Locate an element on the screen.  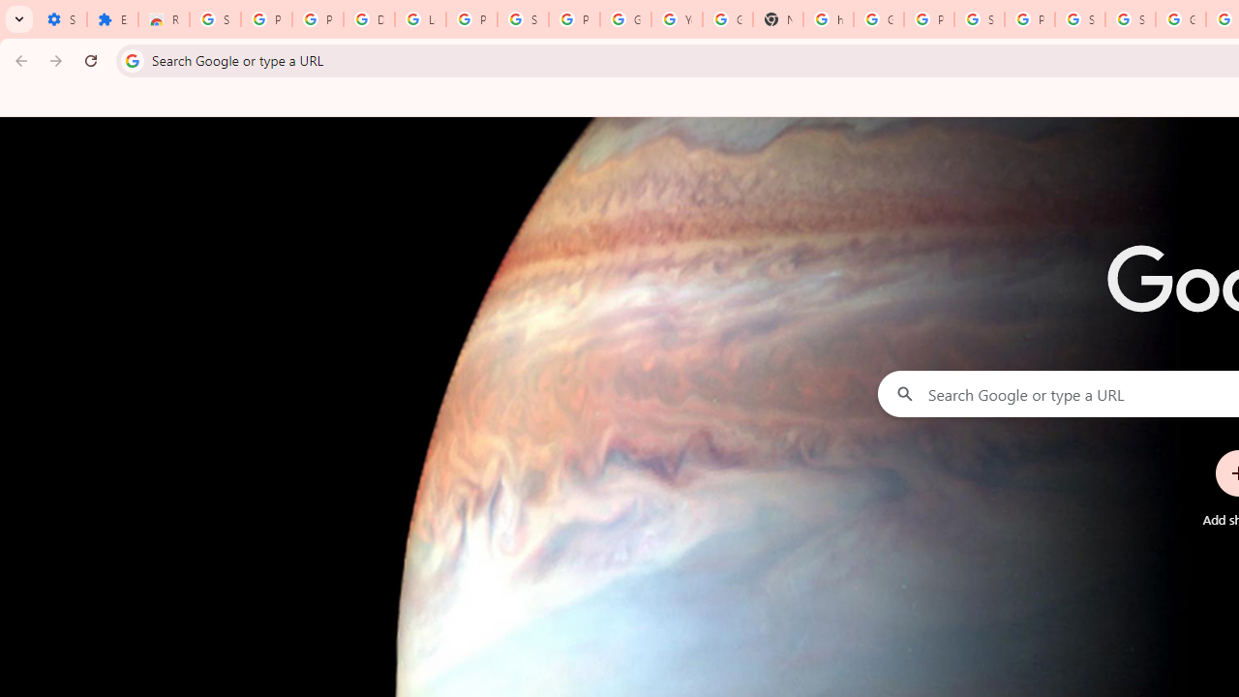
New Tab is located at coordinates (778, 19).